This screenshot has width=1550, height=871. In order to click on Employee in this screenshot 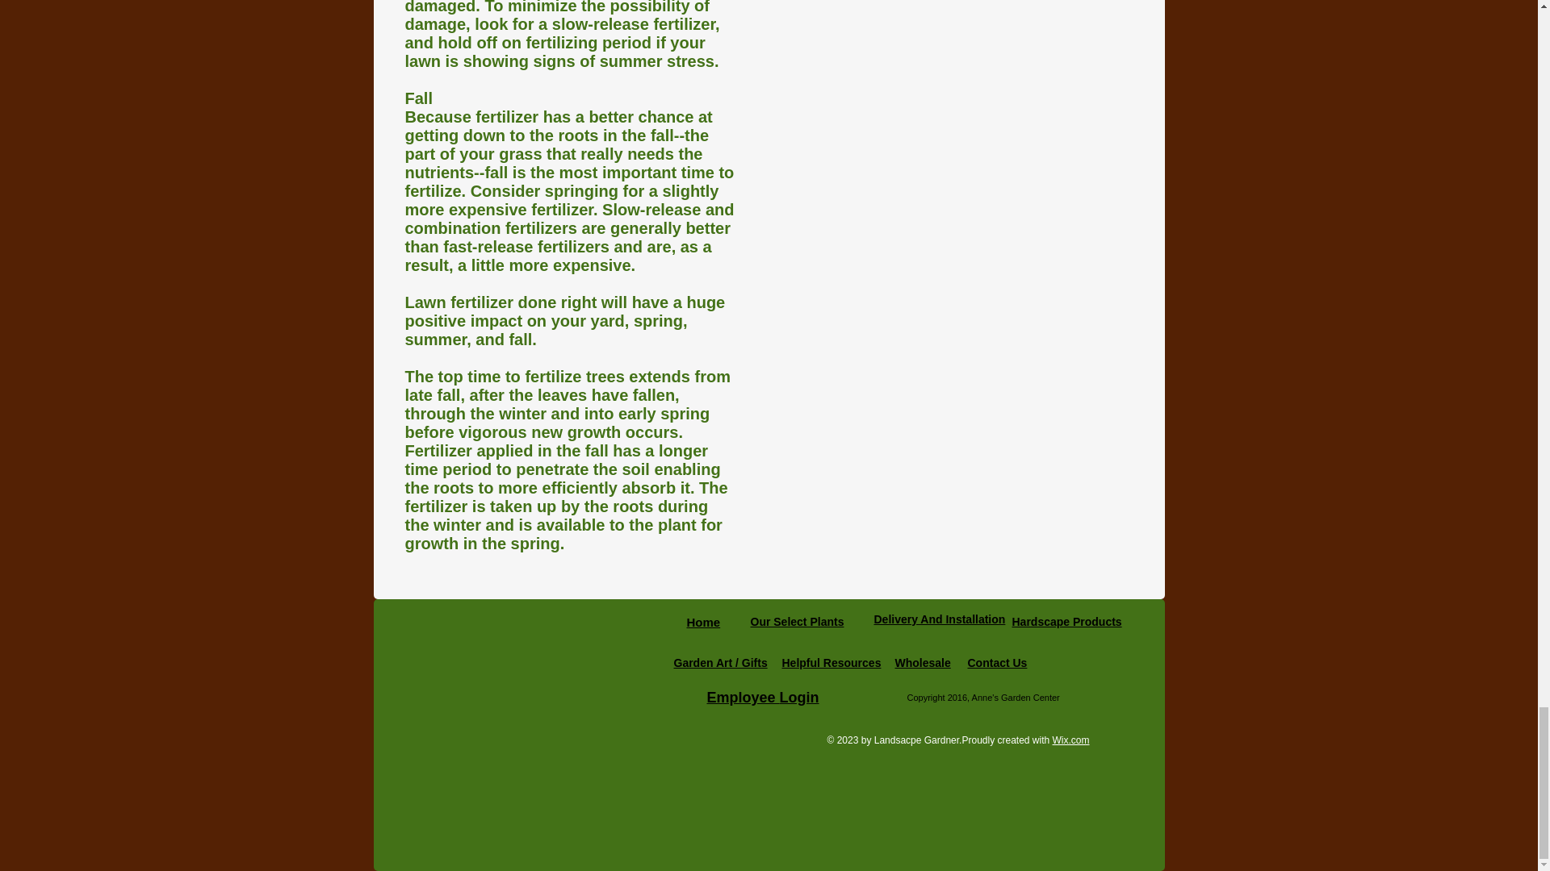, I will do `click(743, 697)`.